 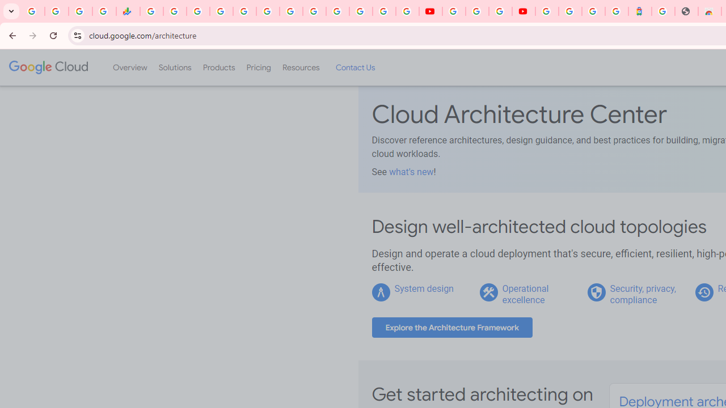 What do you see at coordinates (219, 67) in the screenshot?
I see `Products` at bounding box center [219, 67].